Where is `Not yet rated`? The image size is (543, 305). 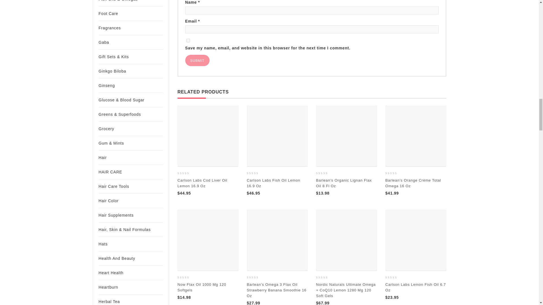 Not yet rated is located at coordinates (186, 278).